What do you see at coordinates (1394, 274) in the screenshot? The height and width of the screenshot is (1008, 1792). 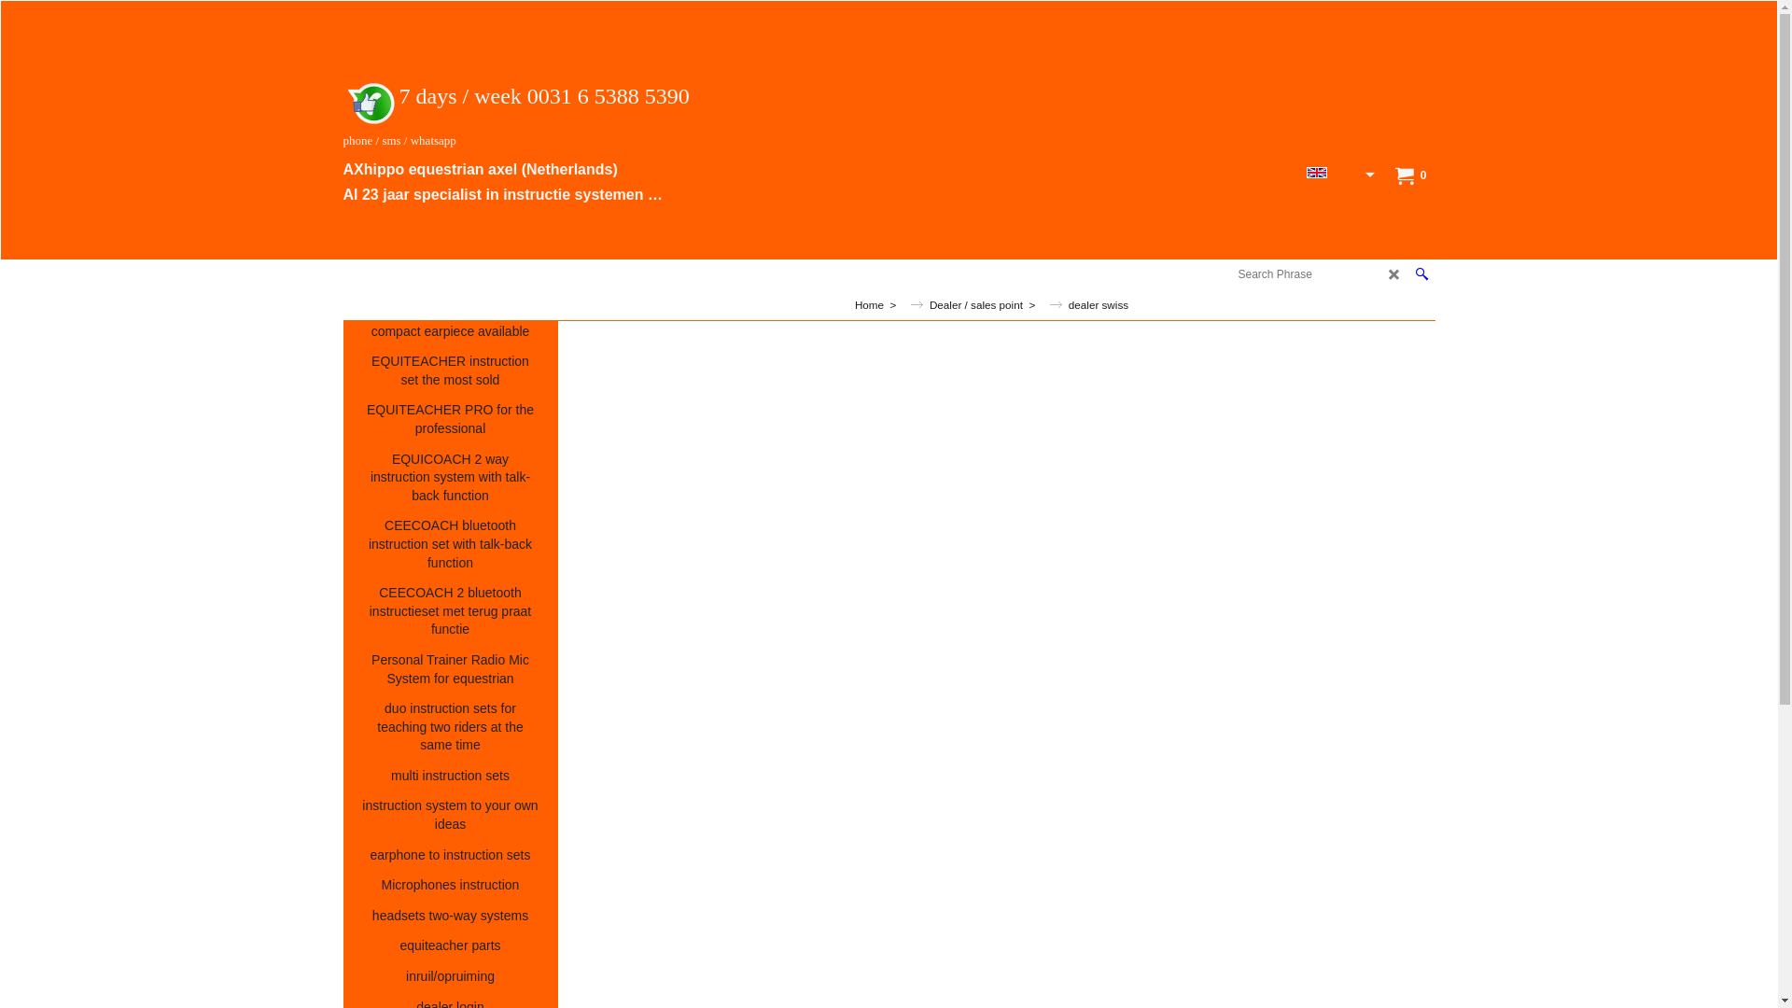 I see `LD_CANCEL` at bounding box center [1394, 274].